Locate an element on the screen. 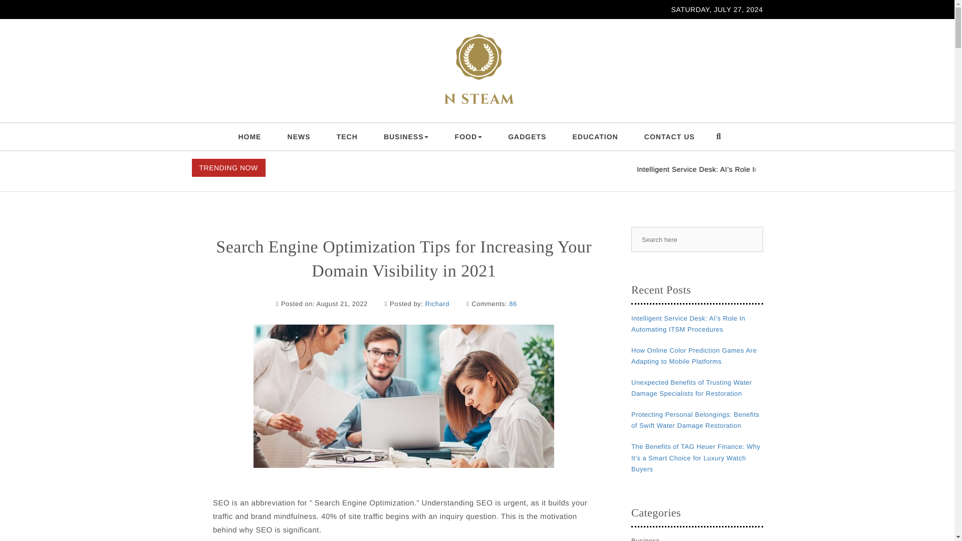 Image resolution: width=962 pixels, height=541 pixels. Richard is located at coordinates (437, 304).